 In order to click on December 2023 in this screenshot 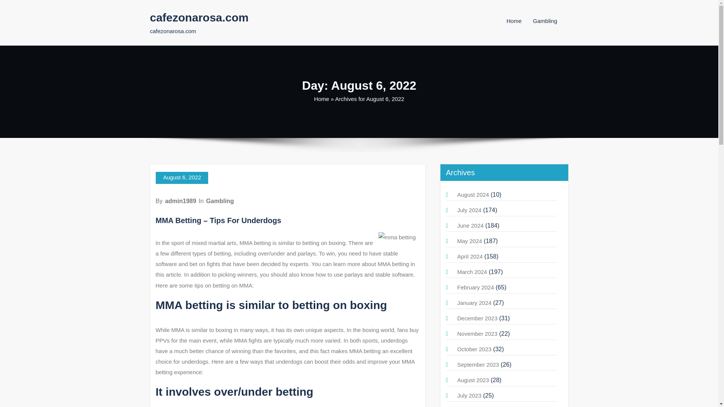, I will do `click(477, 318)`.